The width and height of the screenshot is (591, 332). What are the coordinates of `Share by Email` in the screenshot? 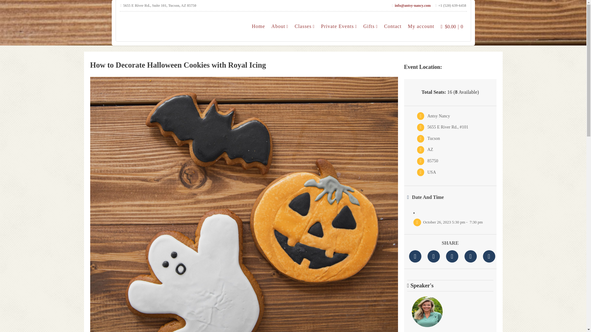 It's located at (489, 256).